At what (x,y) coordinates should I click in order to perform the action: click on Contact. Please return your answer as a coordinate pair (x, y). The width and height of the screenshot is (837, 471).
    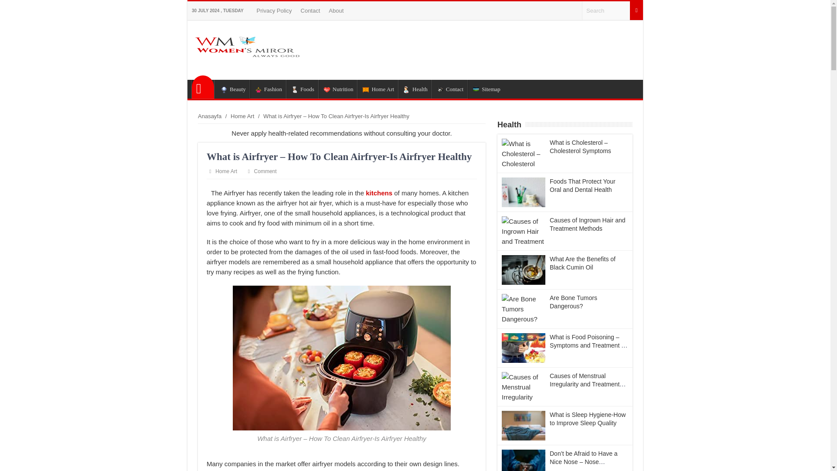
    Looking at the image, I should click on (450, 89).